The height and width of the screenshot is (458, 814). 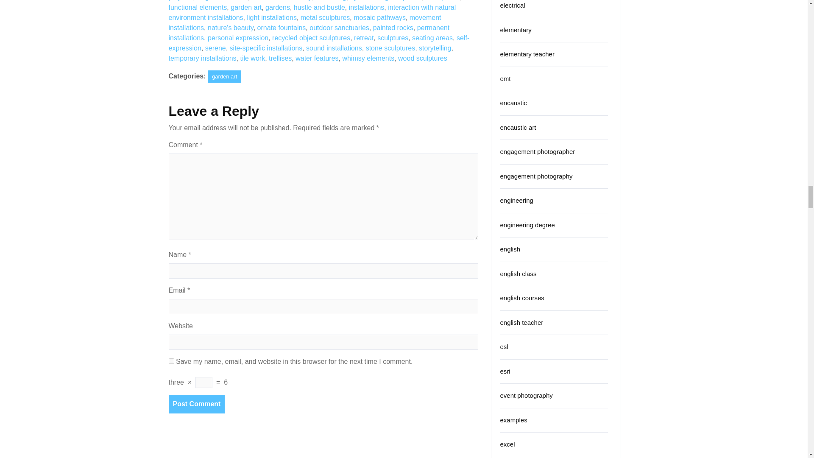 What do you see at coordinates (198, 7) in the screenshot?
I see `functional elements` at bounding box center [198, 7].